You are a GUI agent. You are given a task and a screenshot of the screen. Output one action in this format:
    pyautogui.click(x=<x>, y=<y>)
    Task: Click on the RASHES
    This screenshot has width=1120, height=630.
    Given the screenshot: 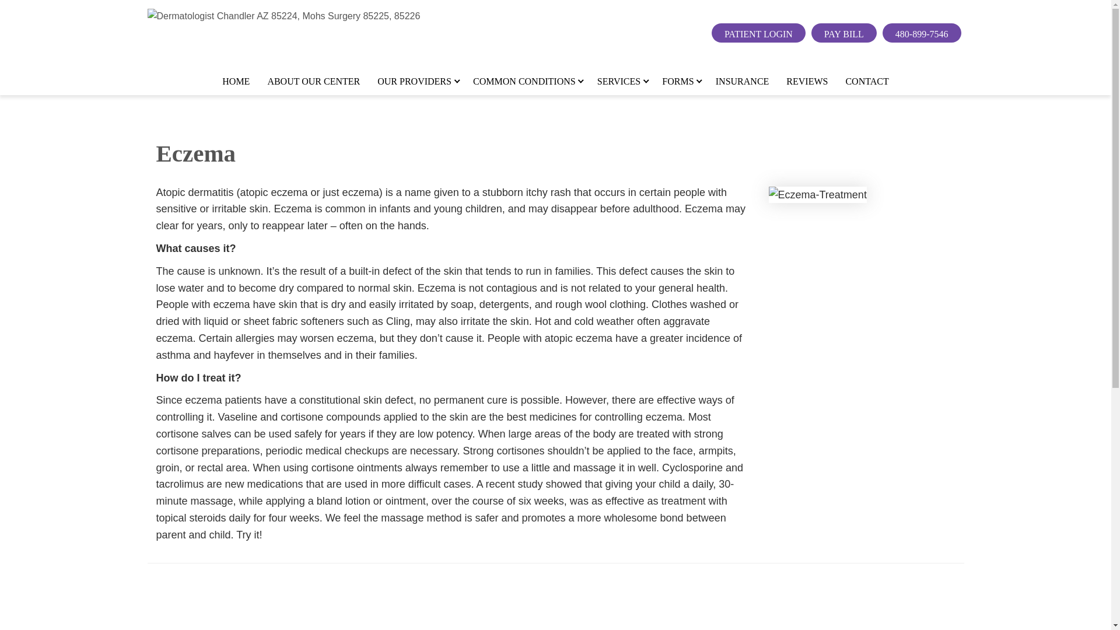 What is the action you would take?
    pyautogui.click(x=620, y=322)
    